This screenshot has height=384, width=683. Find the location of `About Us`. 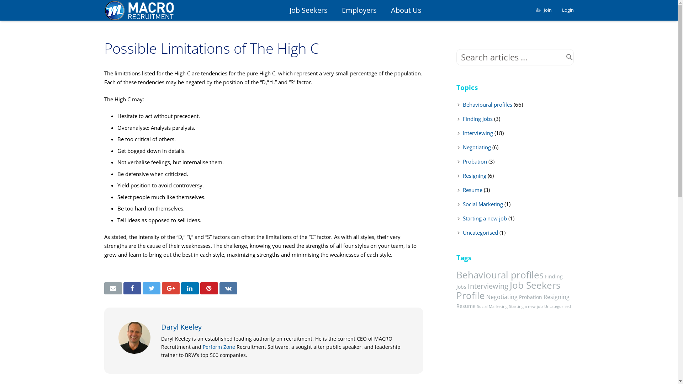

About Us is located at coordinates (406, 11).